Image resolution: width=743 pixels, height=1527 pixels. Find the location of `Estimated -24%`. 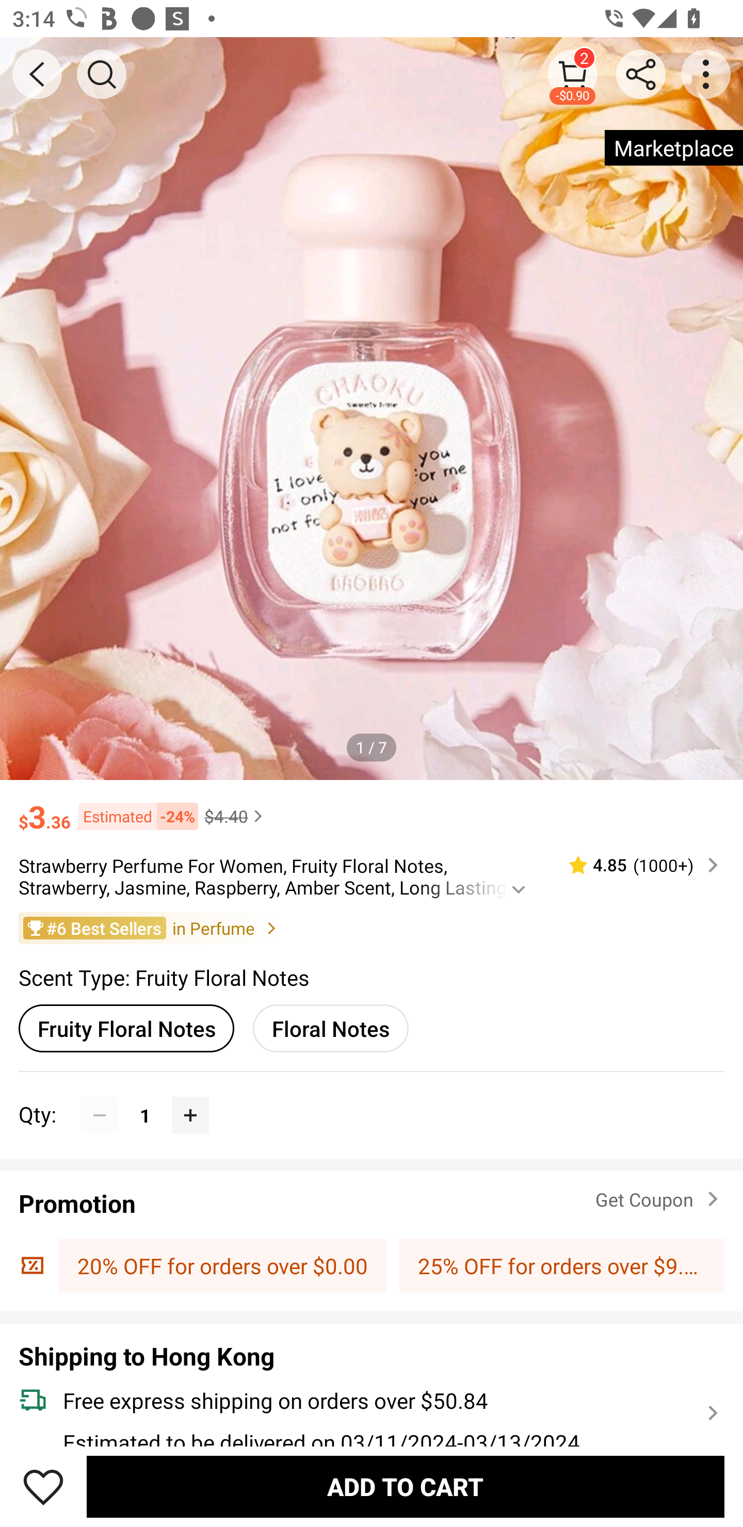

Estimated -24% is located at coordinates (134, 817).